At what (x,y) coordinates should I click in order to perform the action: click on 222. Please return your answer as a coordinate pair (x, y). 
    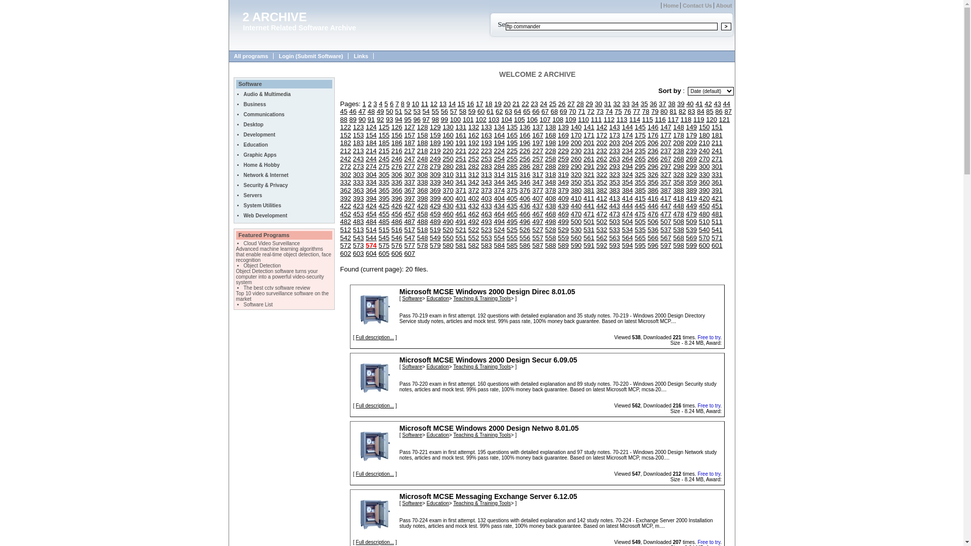
    Looking at the image, I should click on (474, 151).